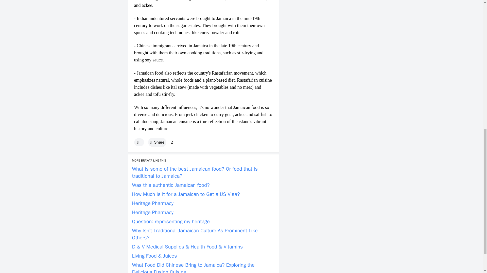  Describe the element at coordinates (170, 221) in the screenshot. I see `Question: representing my heritage` at that location.